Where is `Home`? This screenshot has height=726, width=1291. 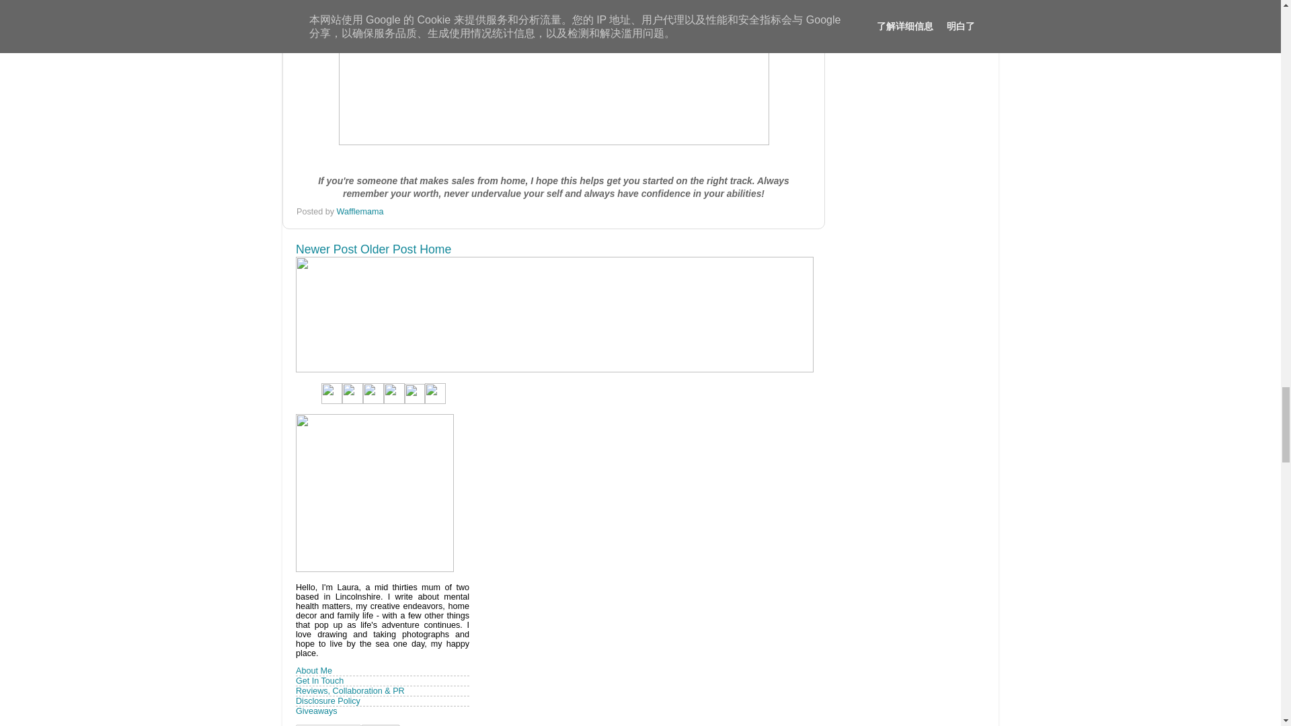 Home is located at coordinates (435, 249).